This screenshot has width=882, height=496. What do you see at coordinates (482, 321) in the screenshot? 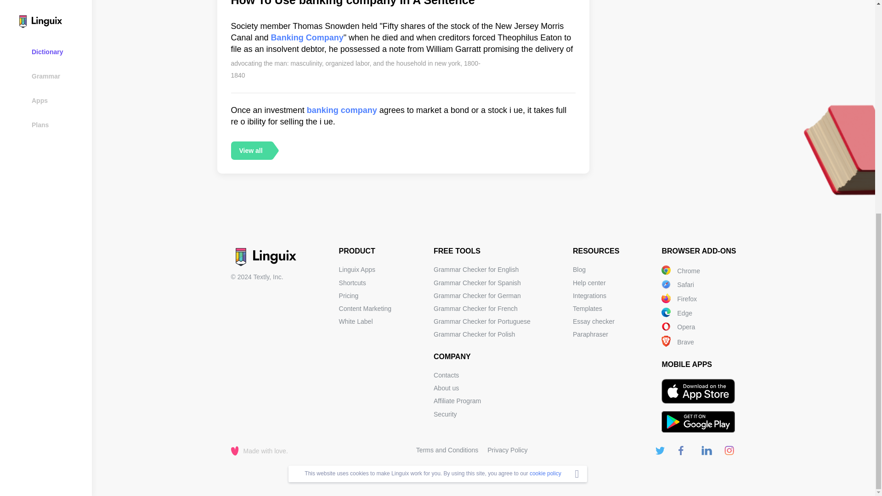
I see `Grammar Checker for Portuguese` at bounding box center [482, 321].